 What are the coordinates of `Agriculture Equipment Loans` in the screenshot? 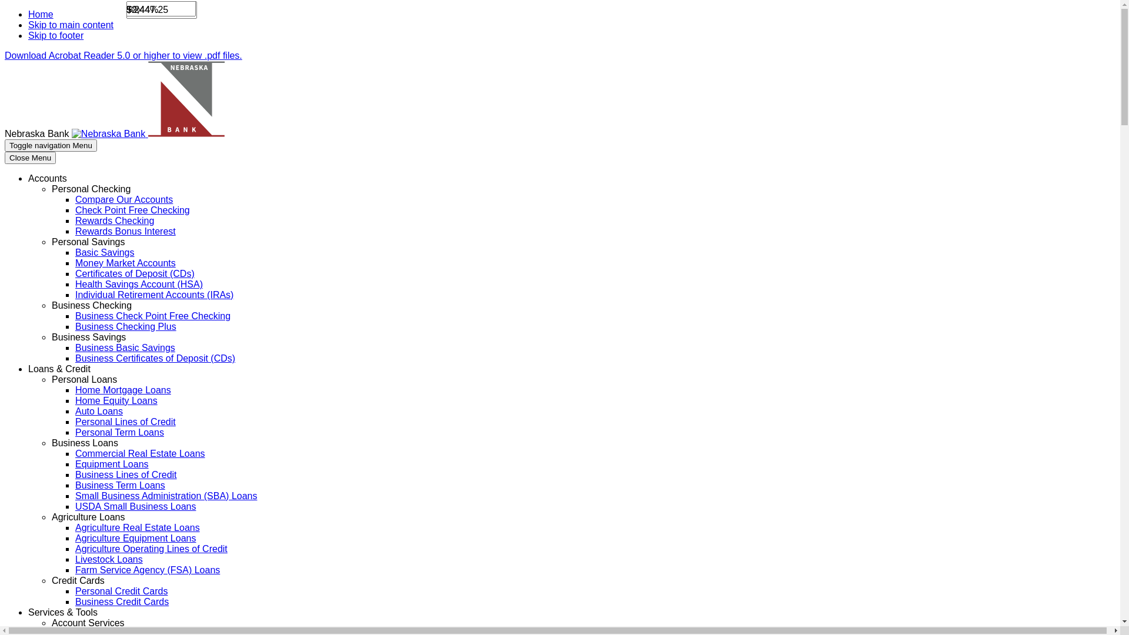 It's located at (135, 539).